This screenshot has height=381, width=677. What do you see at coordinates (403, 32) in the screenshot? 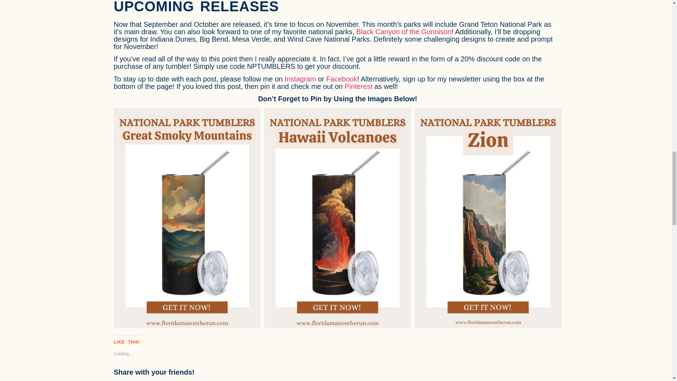
I see `Black Canyon of the Gunnison` at bounding box center [403, 32].